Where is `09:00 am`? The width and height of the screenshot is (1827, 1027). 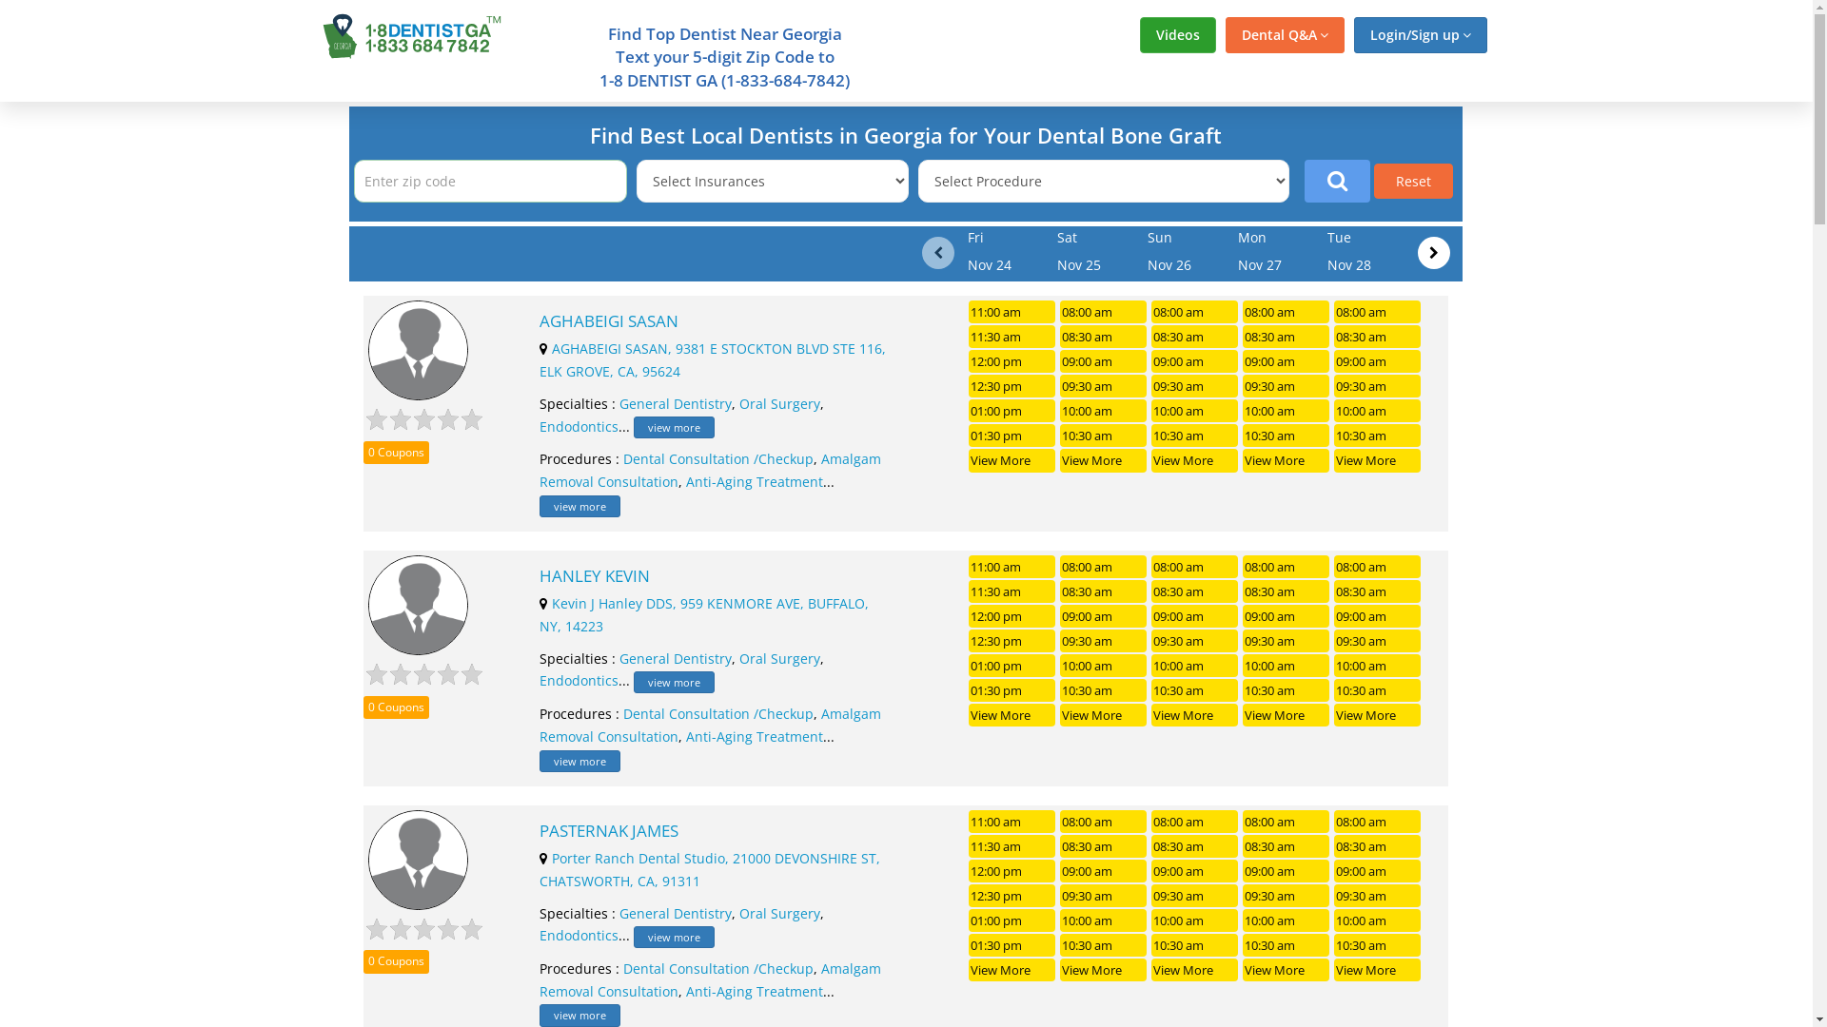 09:00 am is located at coordinates (1195, 361).